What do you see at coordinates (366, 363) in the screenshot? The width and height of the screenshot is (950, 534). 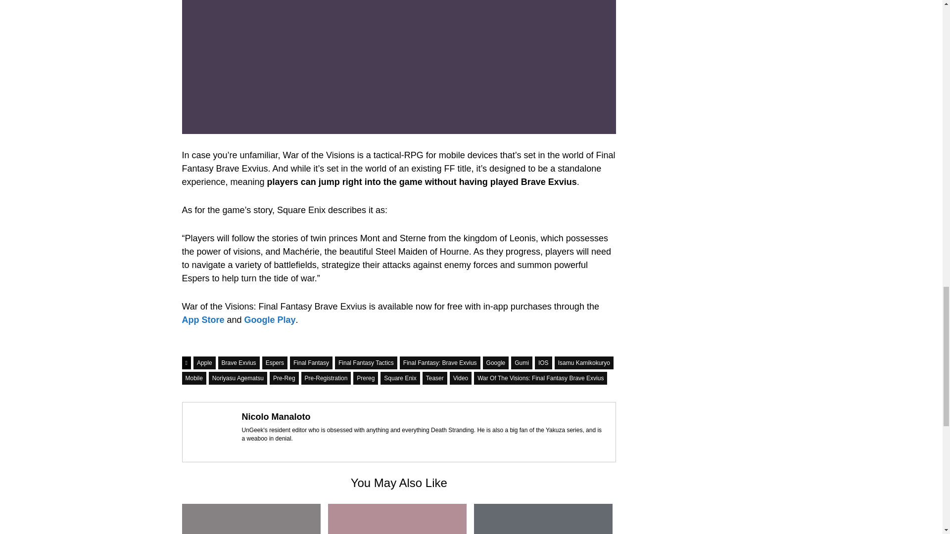 I see `Final Fantasy Tactics` at bounding box center [366, 363].